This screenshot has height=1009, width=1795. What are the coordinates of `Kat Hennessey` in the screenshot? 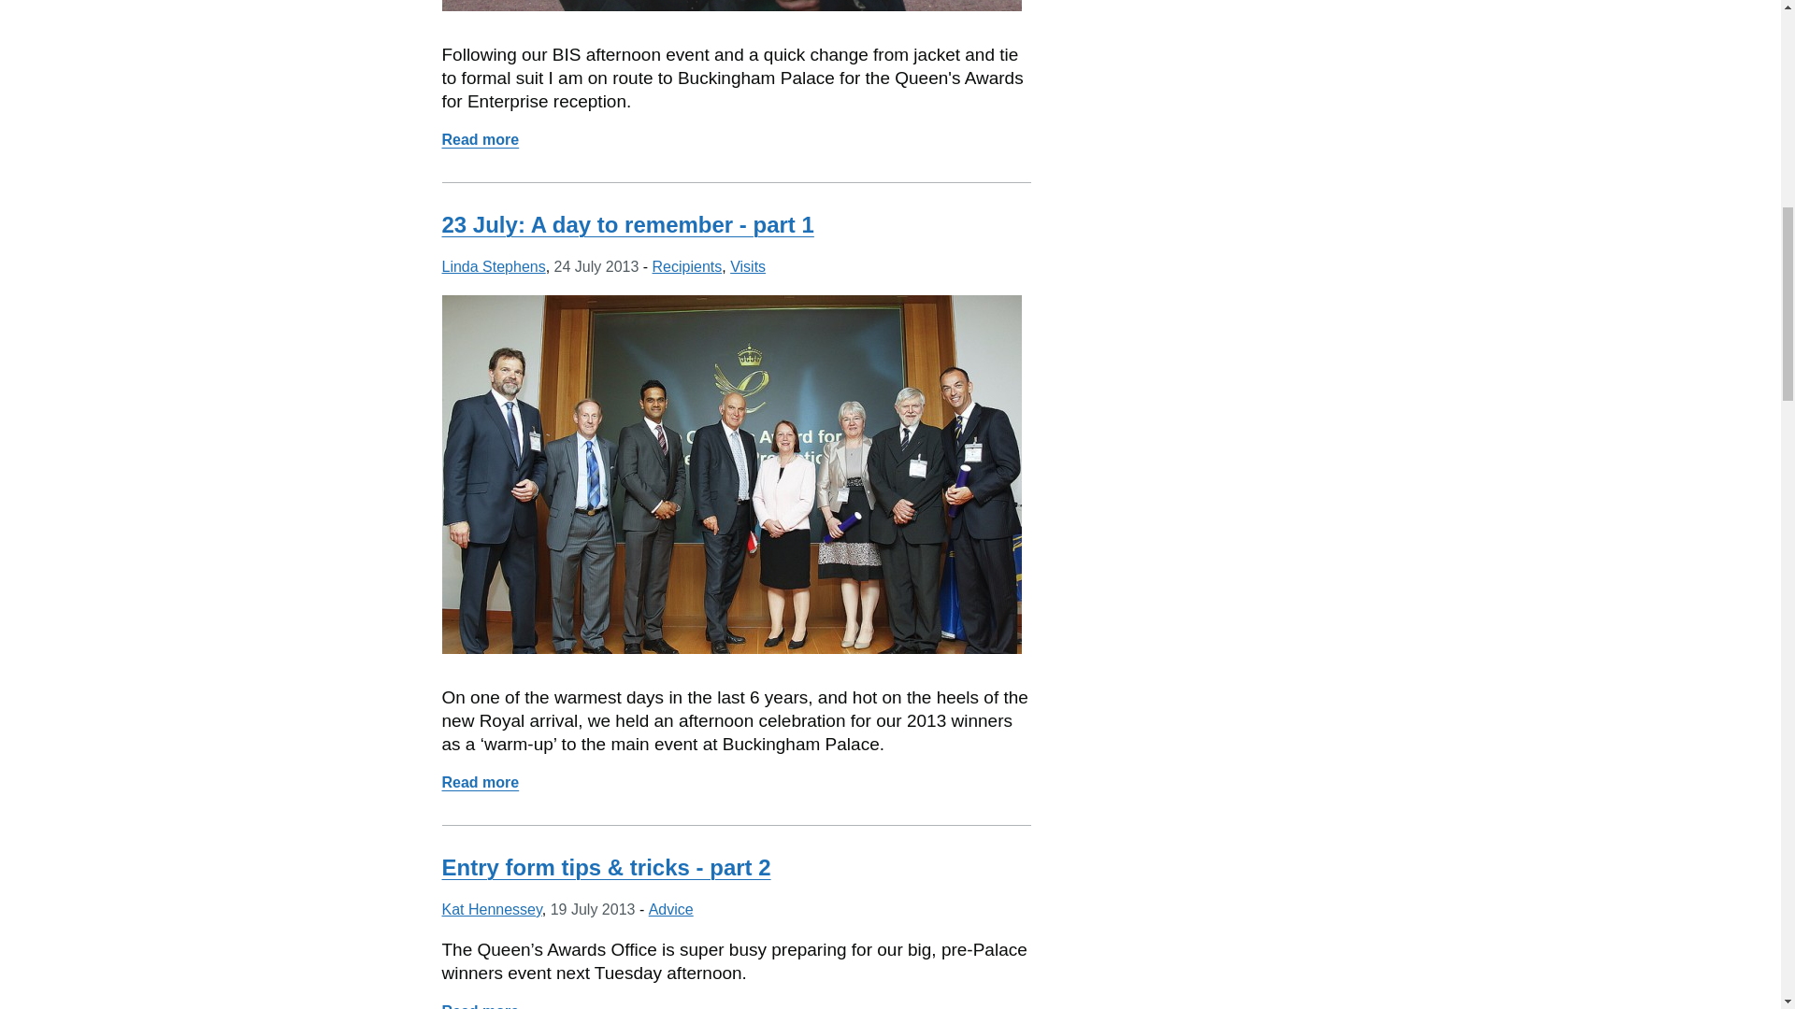 It's located at (492, 909).